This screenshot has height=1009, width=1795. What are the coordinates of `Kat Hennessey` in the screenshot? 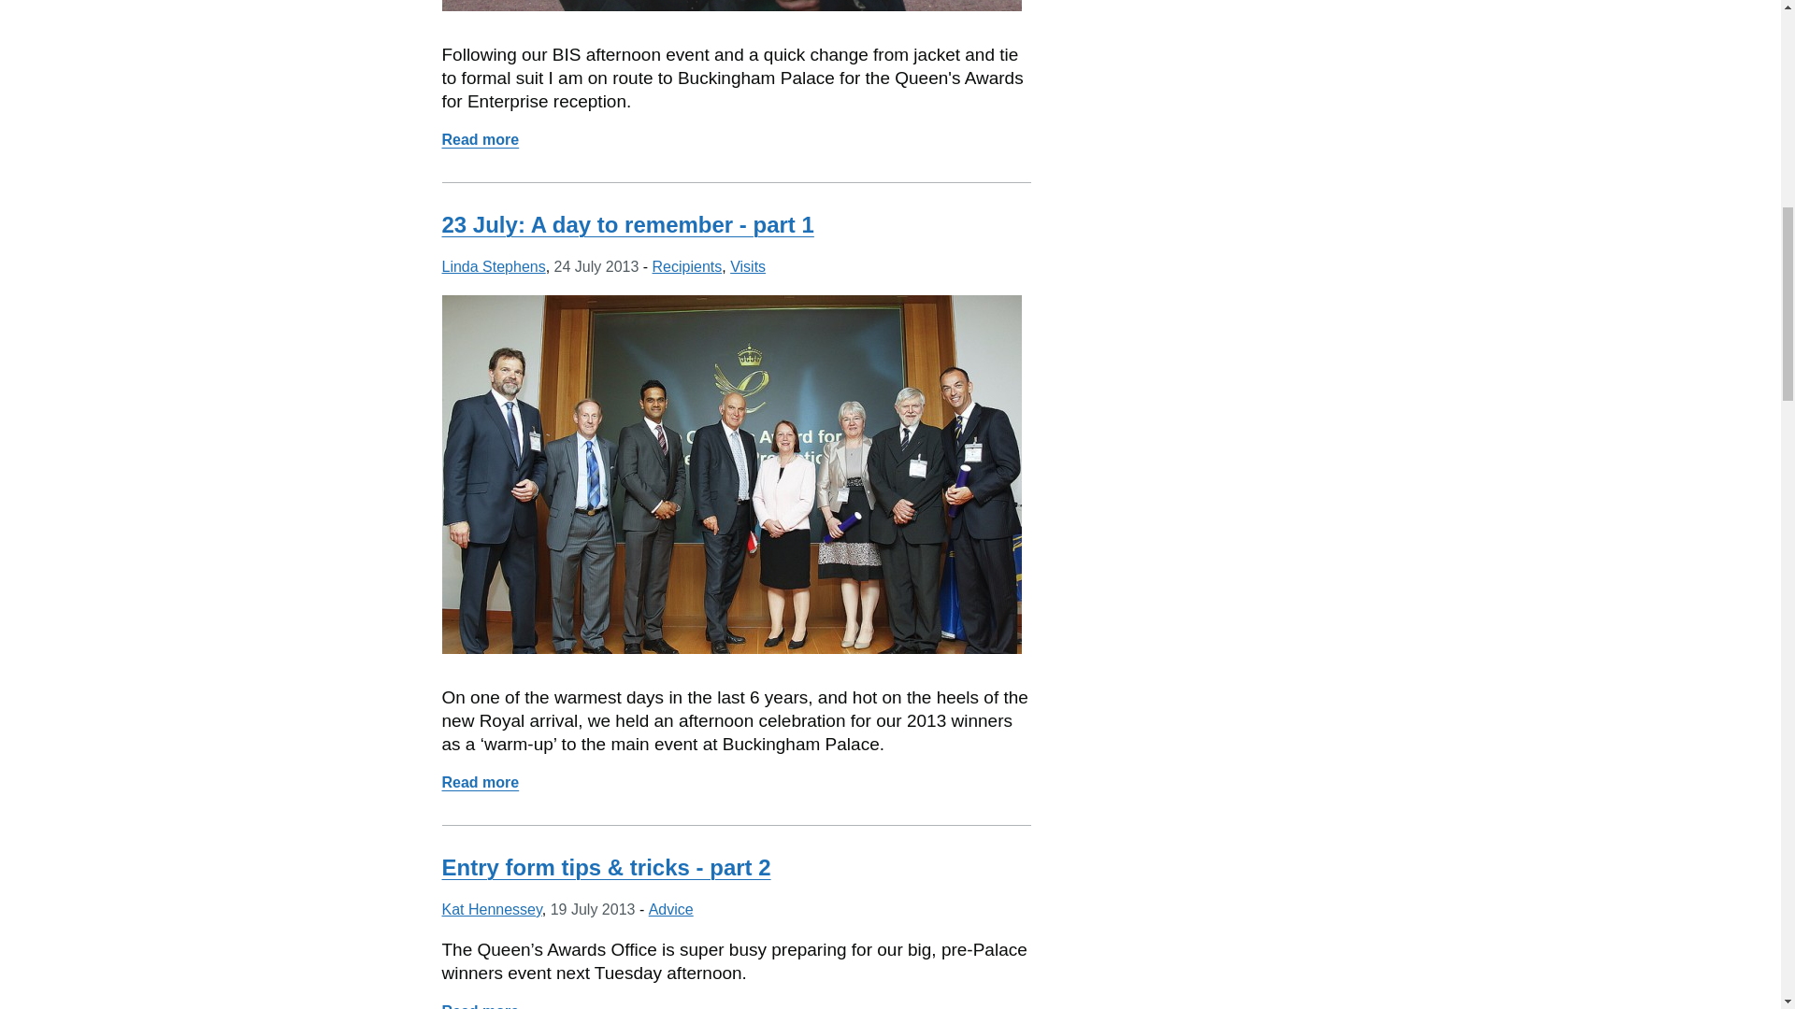 It's located at (492, 909).